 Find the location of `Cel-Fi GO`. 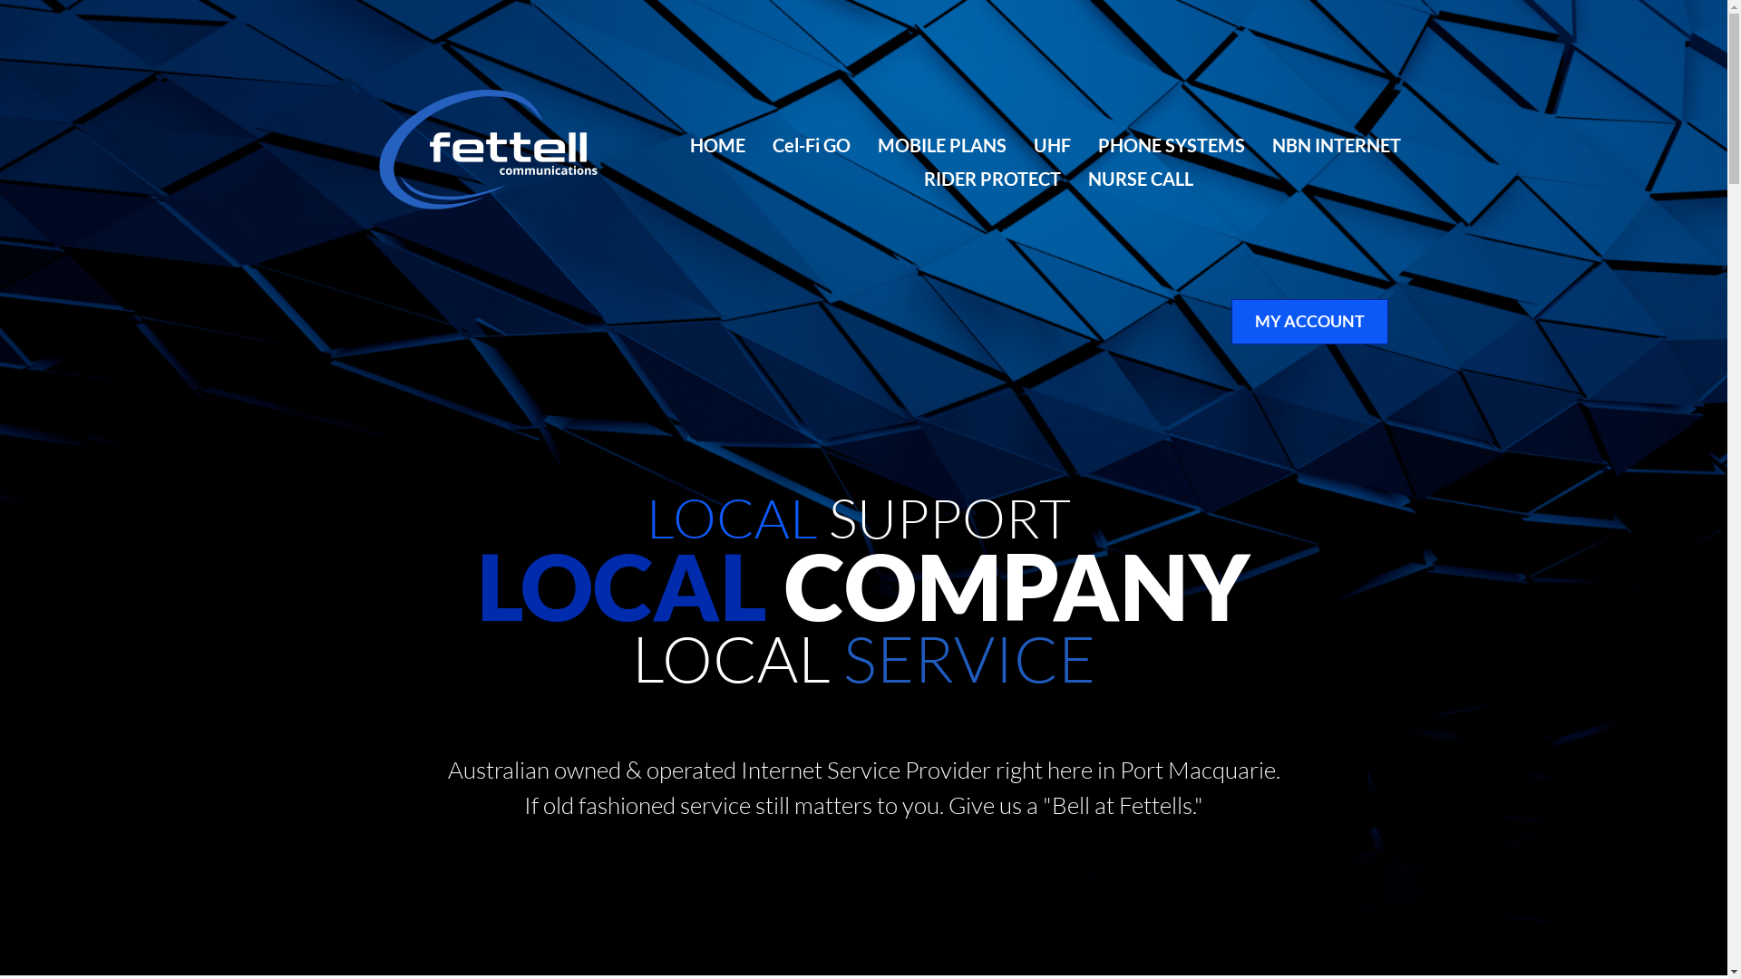

Cel-Fi GO is located at coordinates (812, 145).